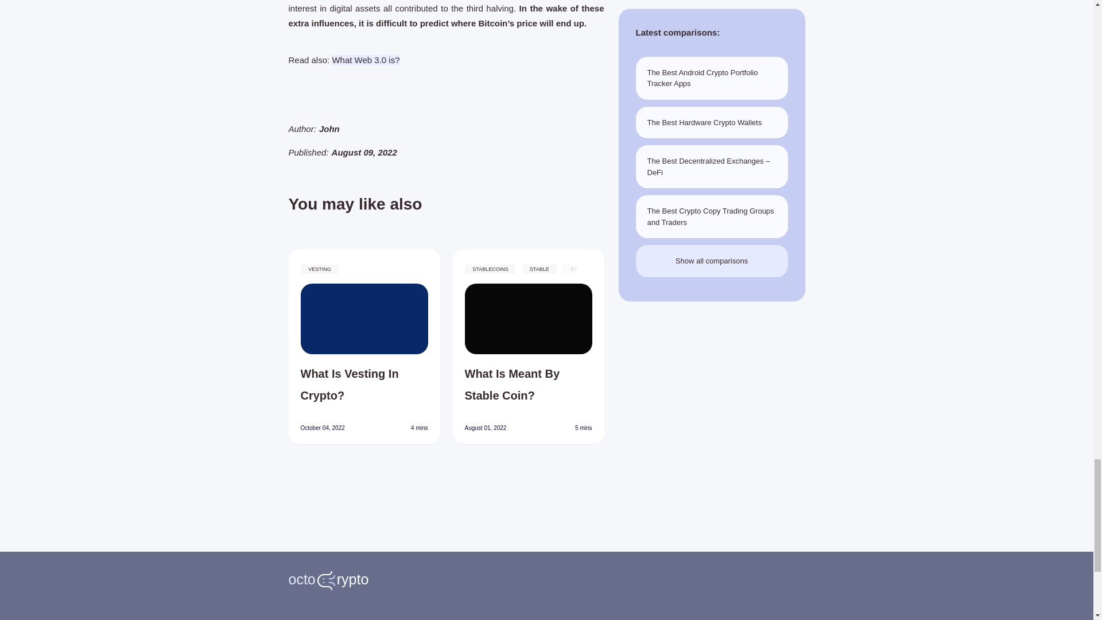 This screenshot has height=620, width=1102. What do you see at coordinates (491, 269) in the screenshot?
I see `STABLECOINS` at bounding box center [491, 269].